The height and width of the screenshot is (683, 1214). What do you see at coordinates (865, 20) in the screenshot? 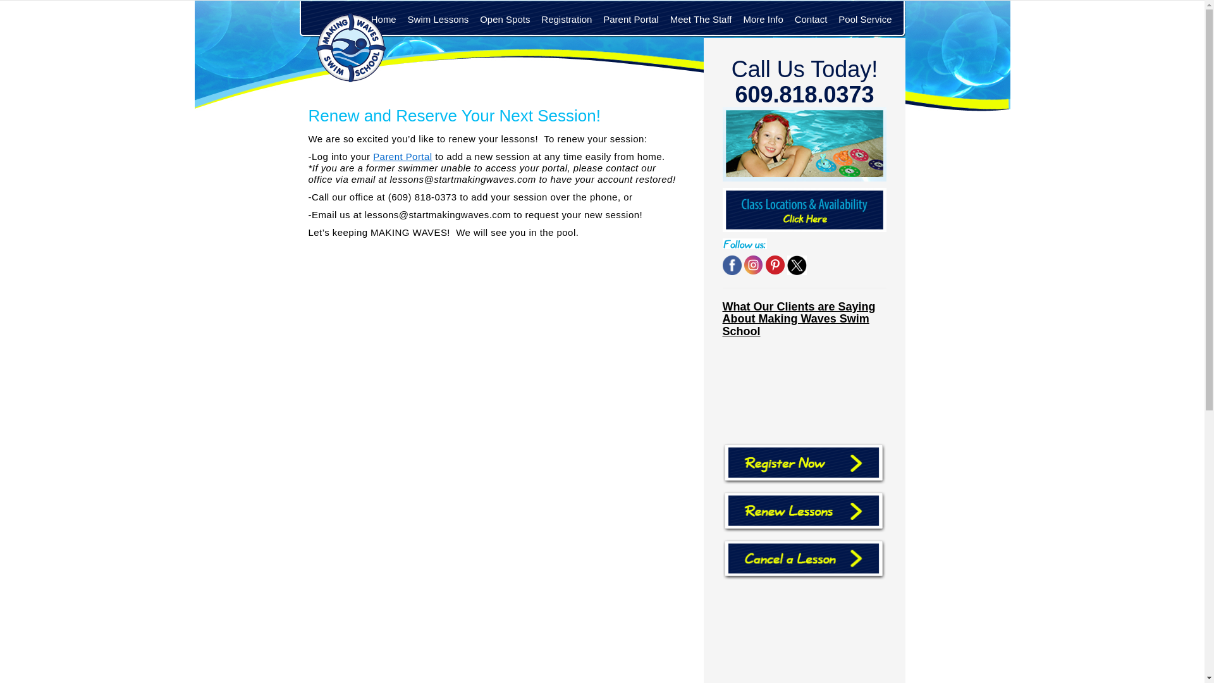
I see `Pool Service` at bounding box center [865, 20].